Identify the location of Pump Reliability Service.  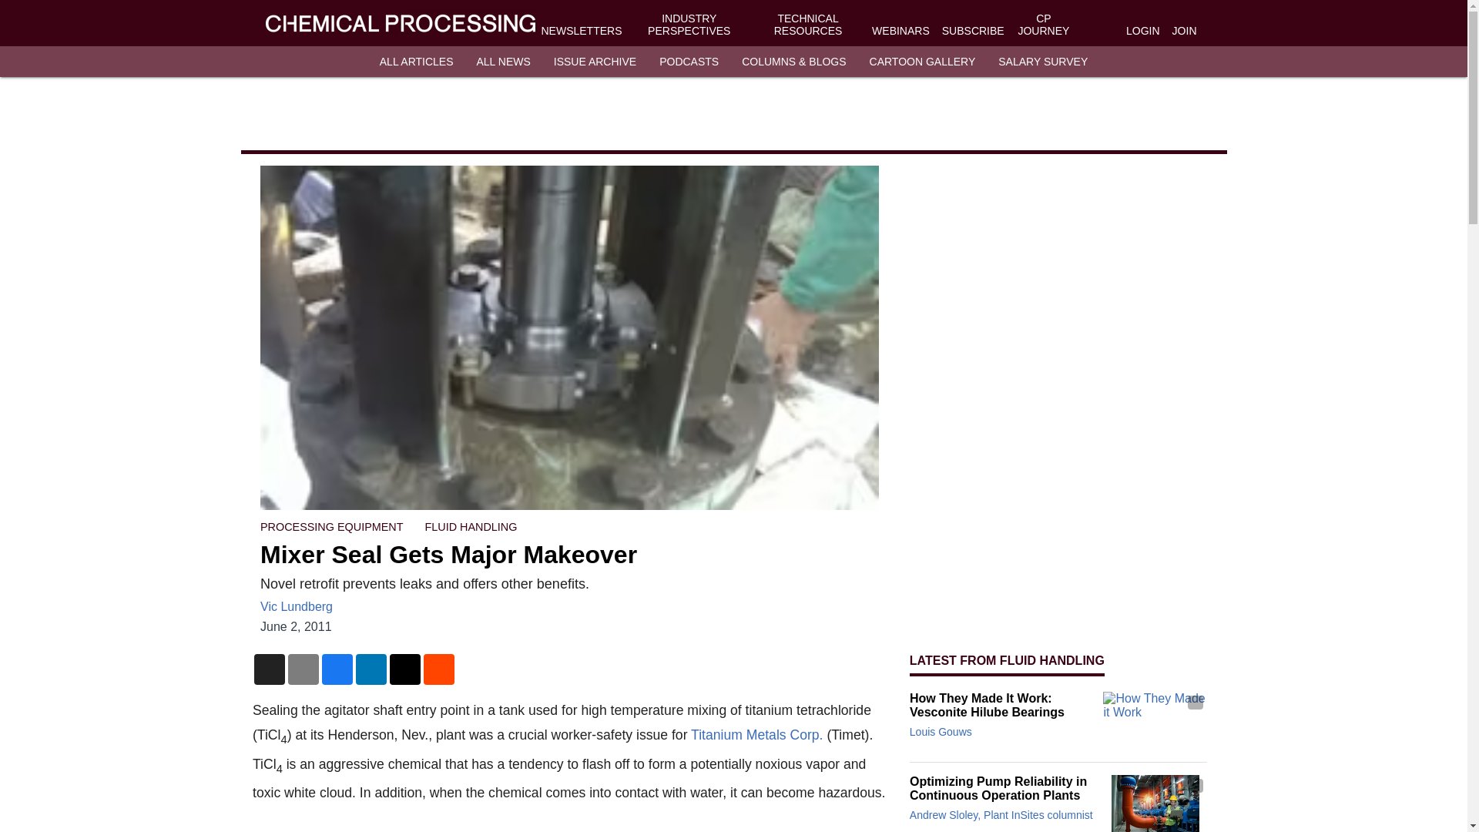
(1155, 803).